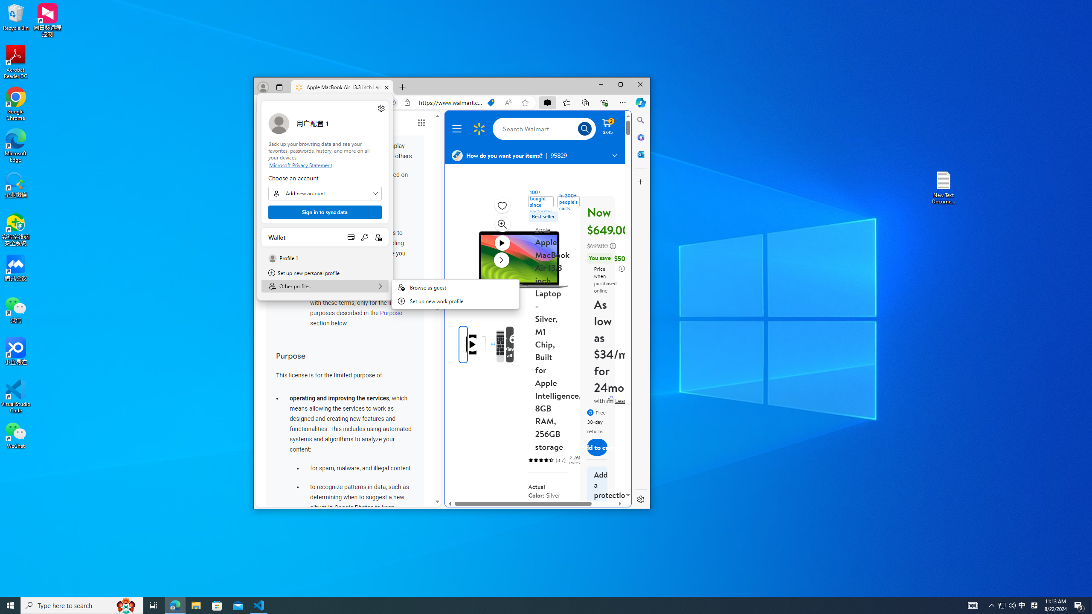  Describe the element at coordinates (381, 108) in the screenshot. I see `Manage profile settings` at that location.